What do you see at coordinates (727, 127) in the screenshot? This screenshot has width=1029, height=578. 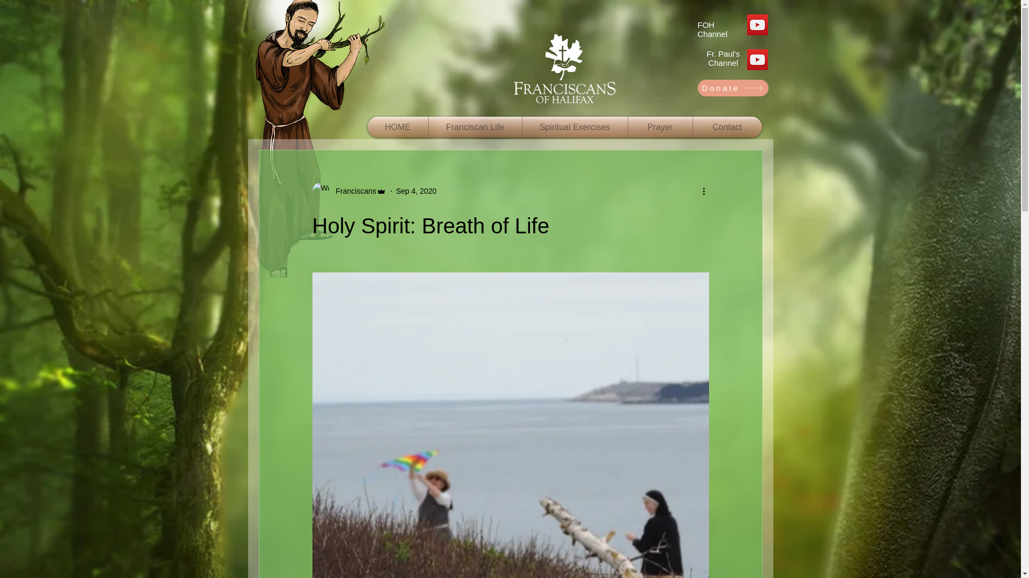 I see `Contact` at bounding box center [727, 127].